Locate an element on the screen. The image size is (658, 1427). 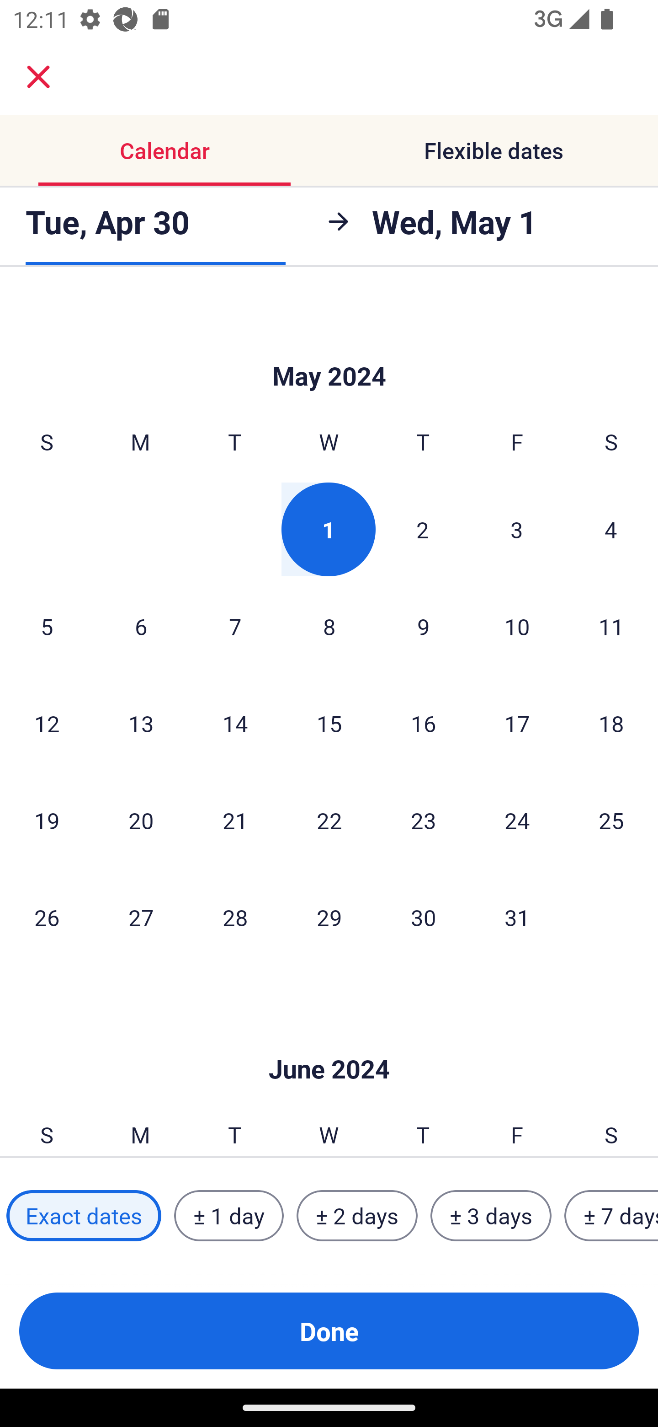
14 Tuesday, May 14, 2024 is located at coordinates (235, 723).